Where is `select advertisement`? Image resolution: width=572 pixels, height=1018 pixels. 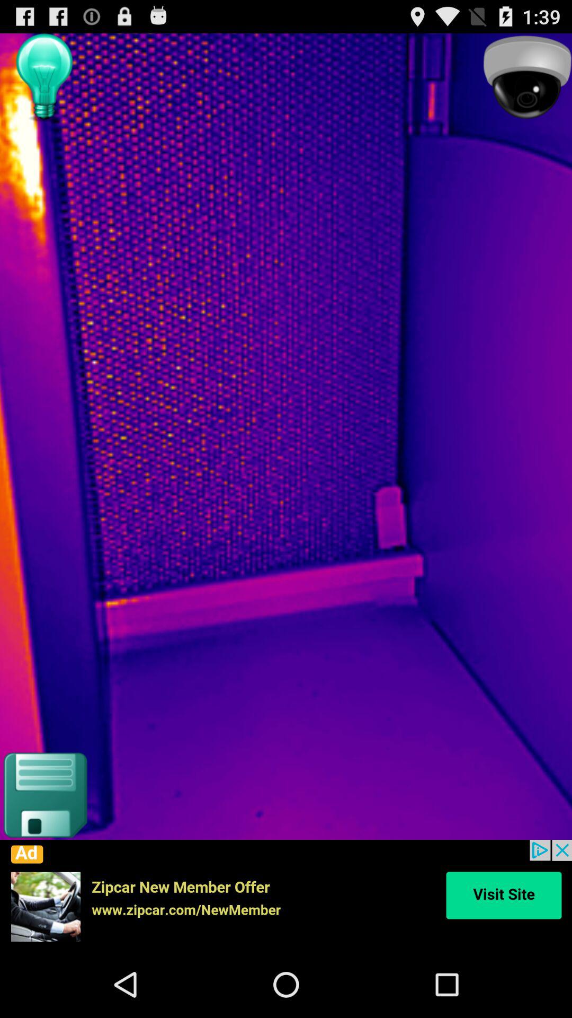 select advertisement is located at coordinates (286, 896).